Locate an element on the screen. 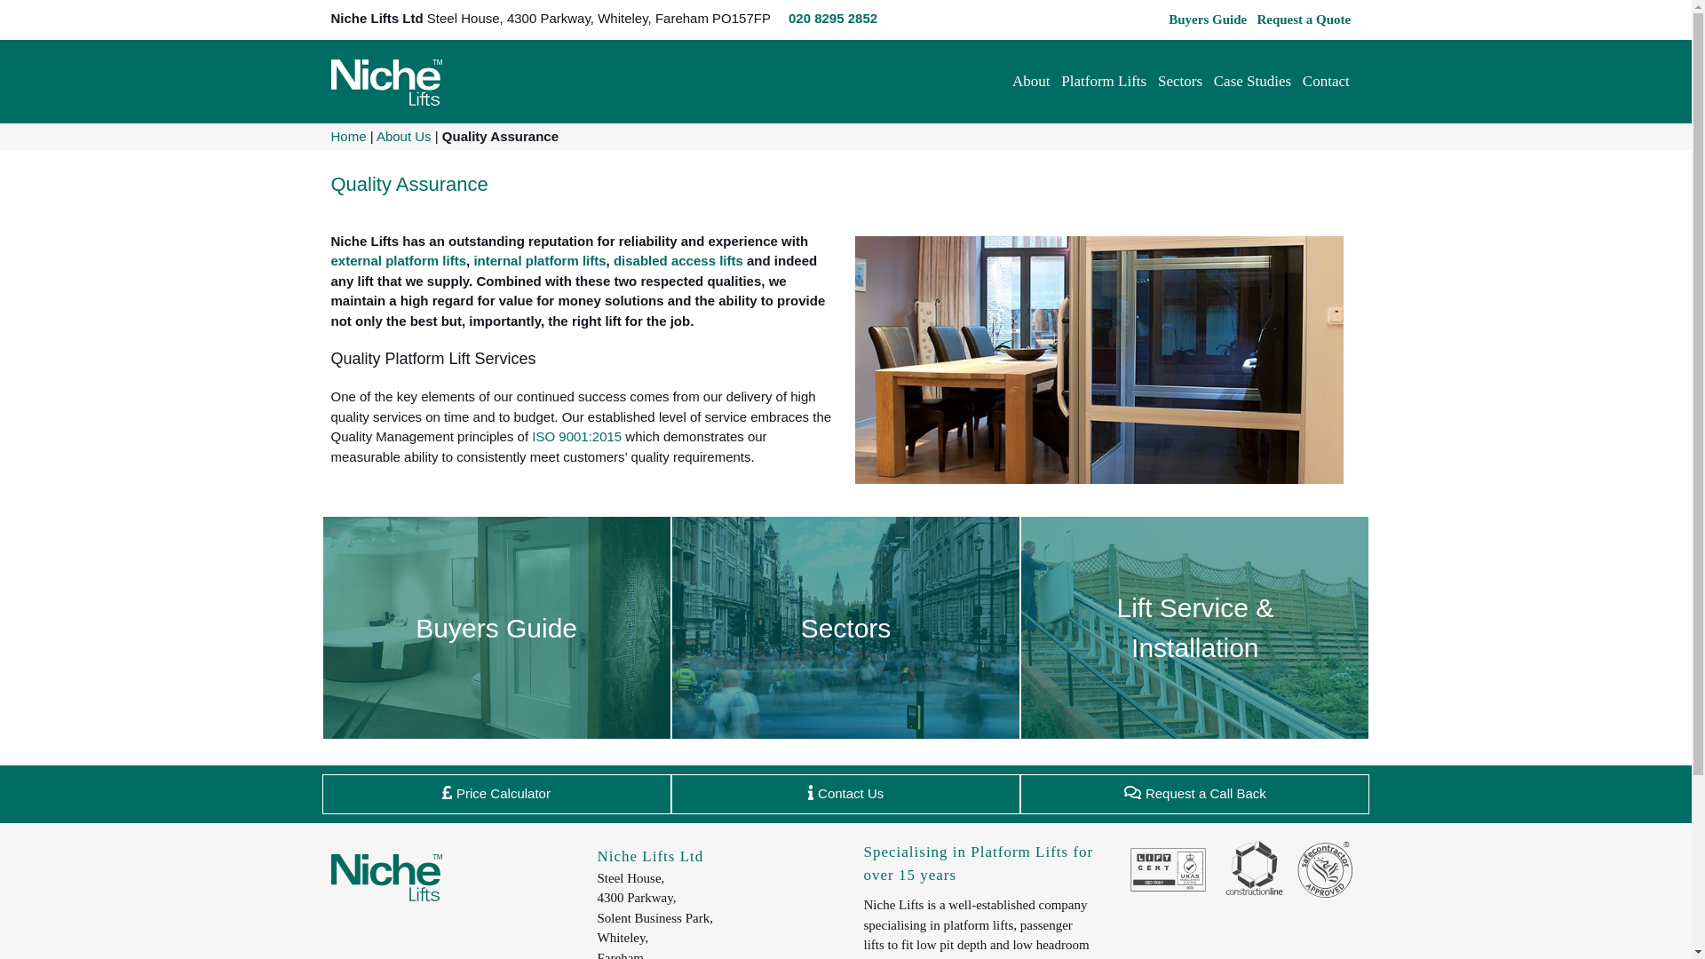 The height and width of the screenshot is (959, 1705). About is located at coordinates (1036, 82).